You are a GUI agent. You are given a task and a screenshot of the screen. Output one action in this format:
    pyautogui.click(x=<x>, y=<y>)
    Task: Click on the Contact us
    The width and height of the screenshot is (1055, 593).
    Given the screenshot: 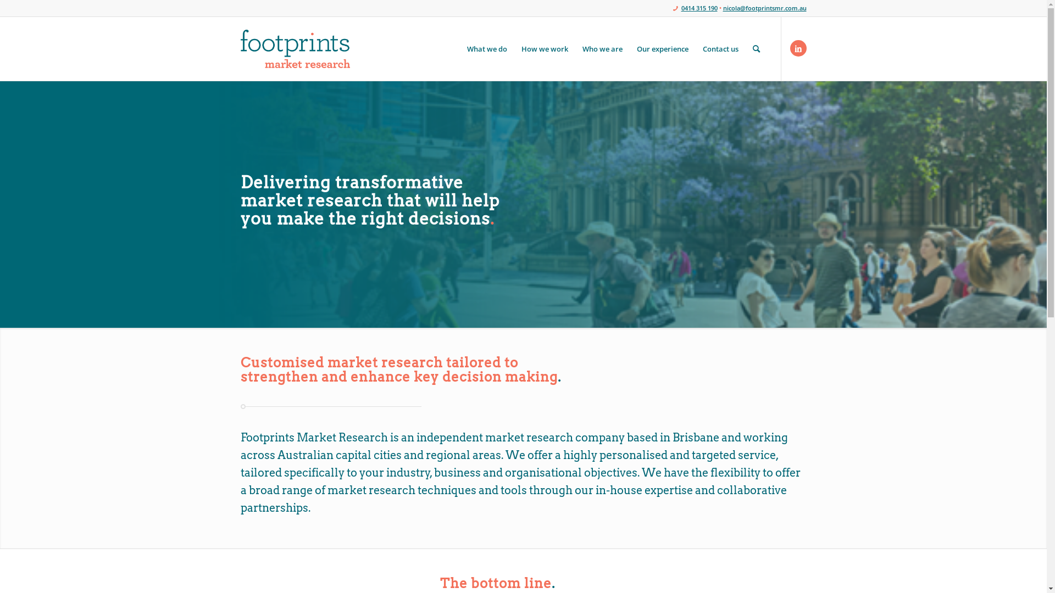 What is the action you would take?
    pyautogui.click(x=721, y=49)
    